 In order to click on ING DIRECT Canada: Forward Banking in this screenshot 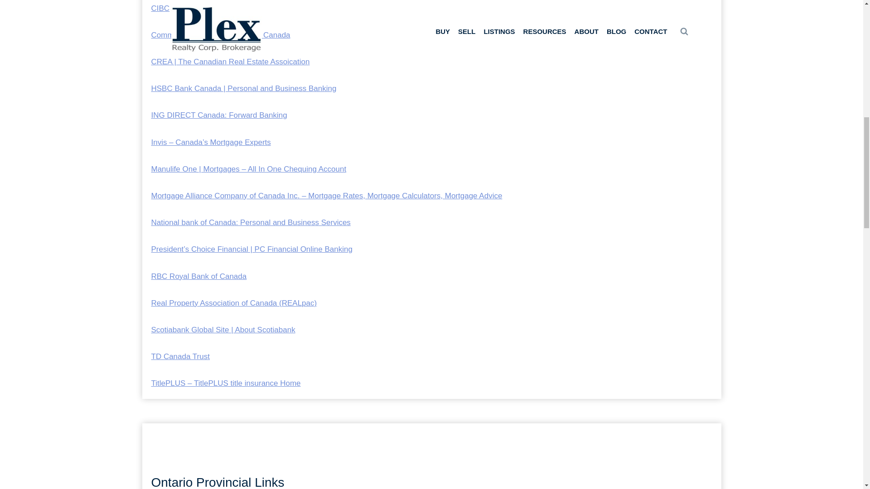, I will do `click(219, 115)`.